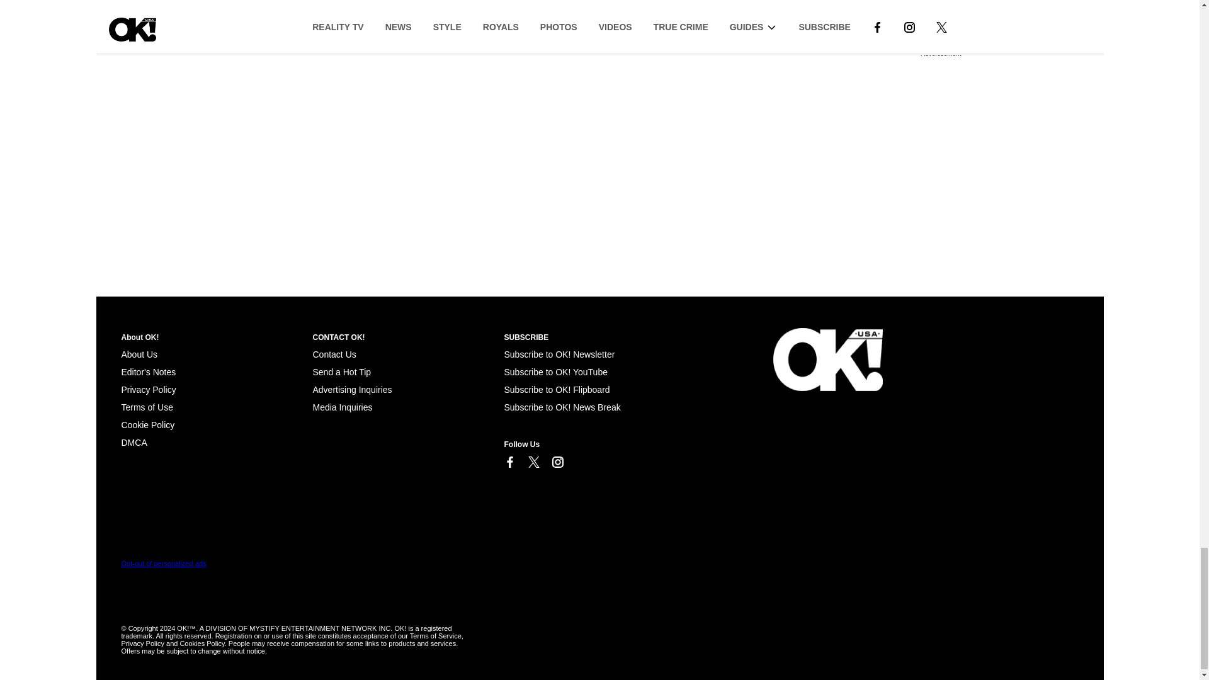 The height and width of the screenshot is (680, 1209). Describe the element at coordinates (147, 407) in the screenshot. I see `Terms of Use` at that location.